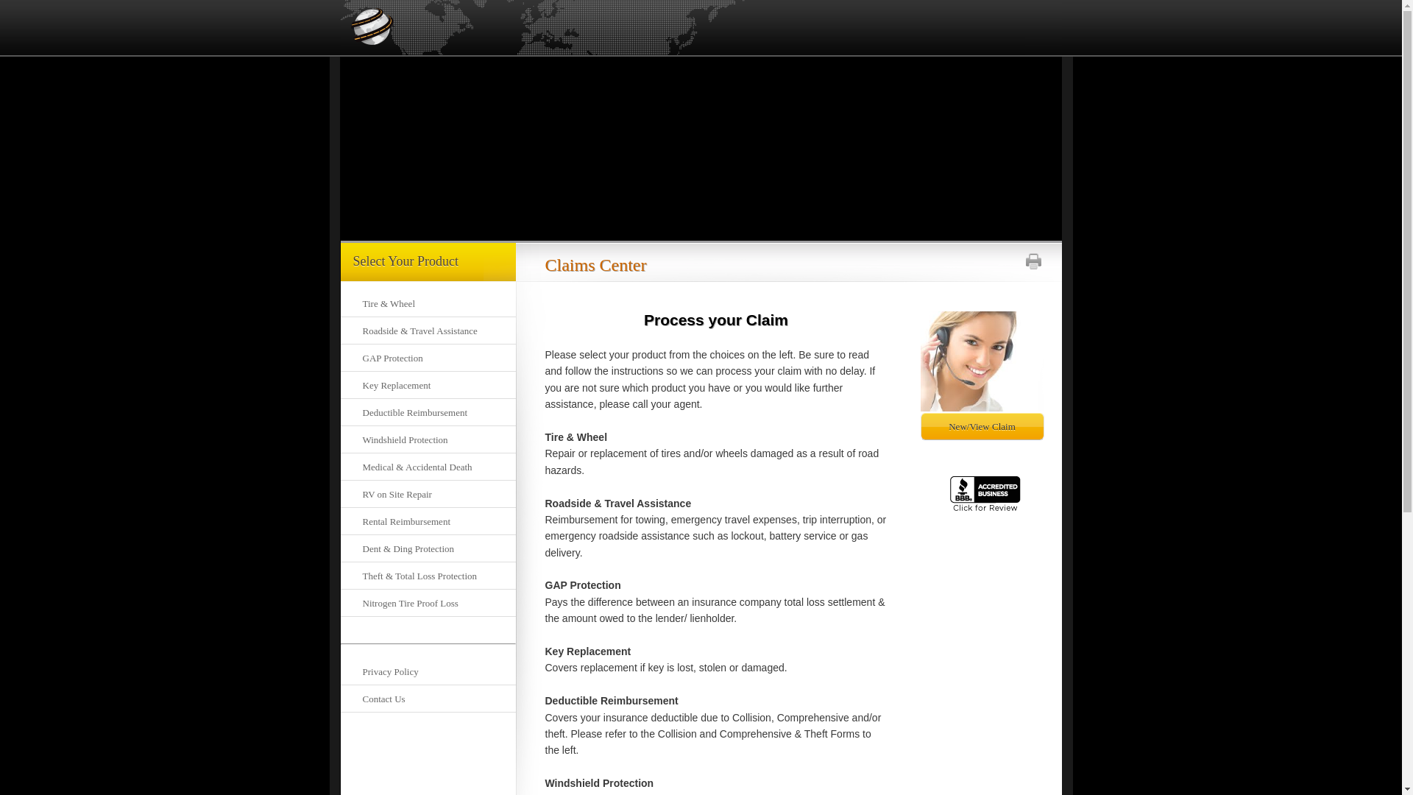 Image resolution: width=1413 pixels, height=795 pixels. Describe the element at coordinates (428, 521) in the screenshot. I see `Rental Reimbursement` at that location.